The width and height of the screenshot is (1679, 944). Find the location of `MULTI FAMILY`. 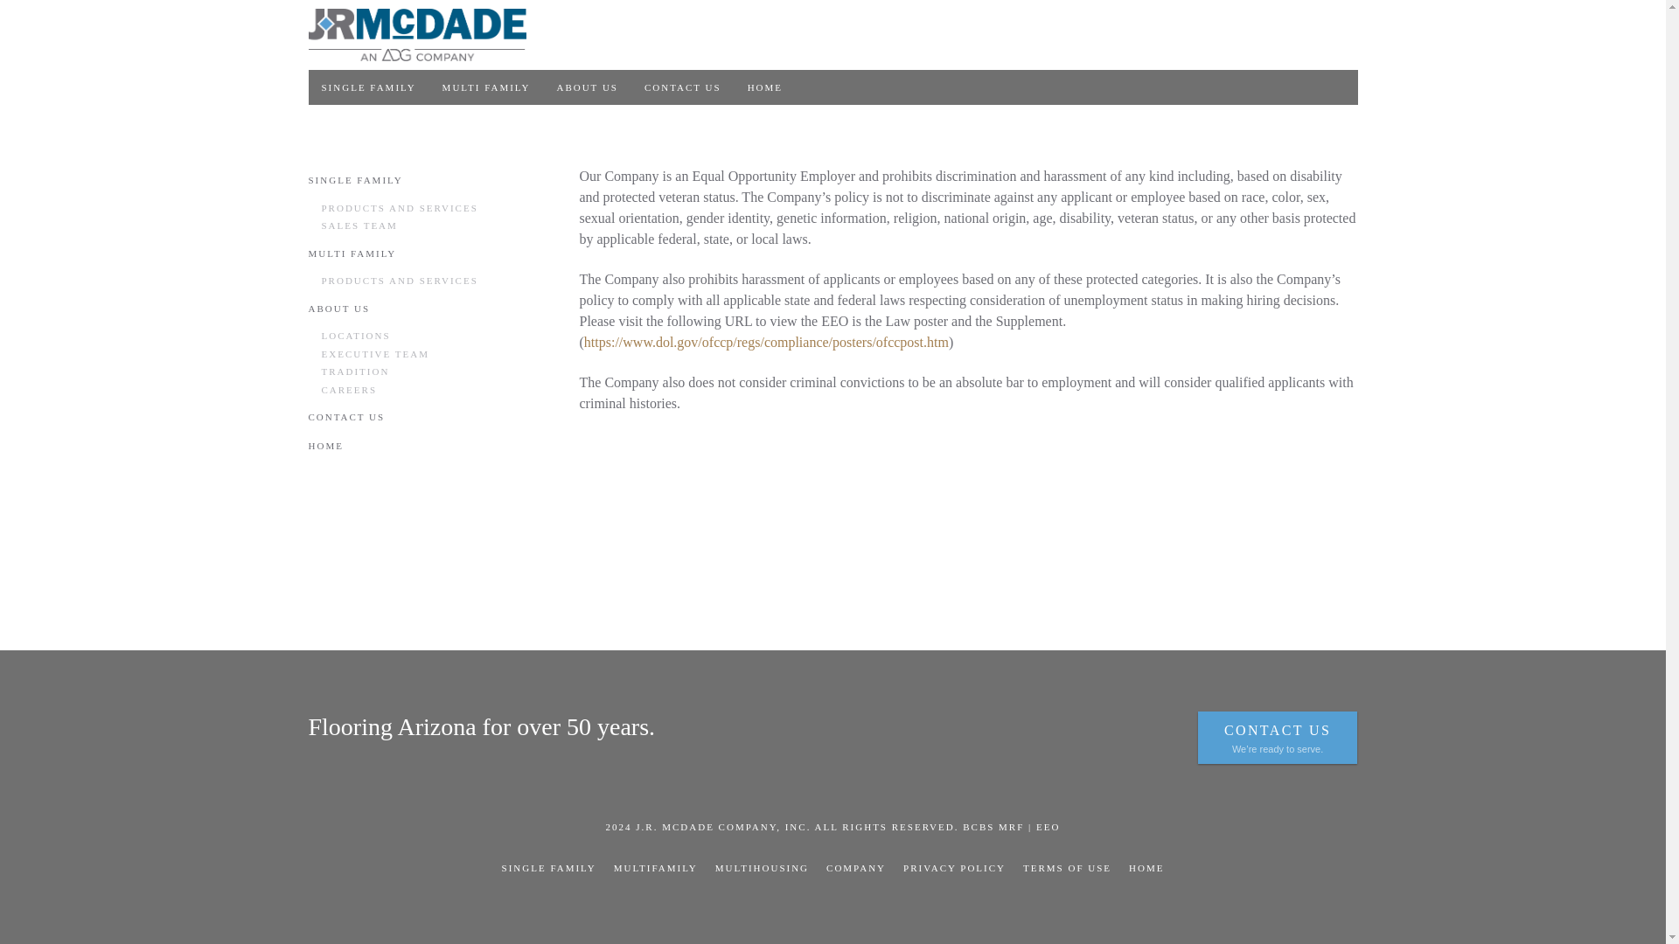

MULTI FAMILY is located at coordinates (425, 253).